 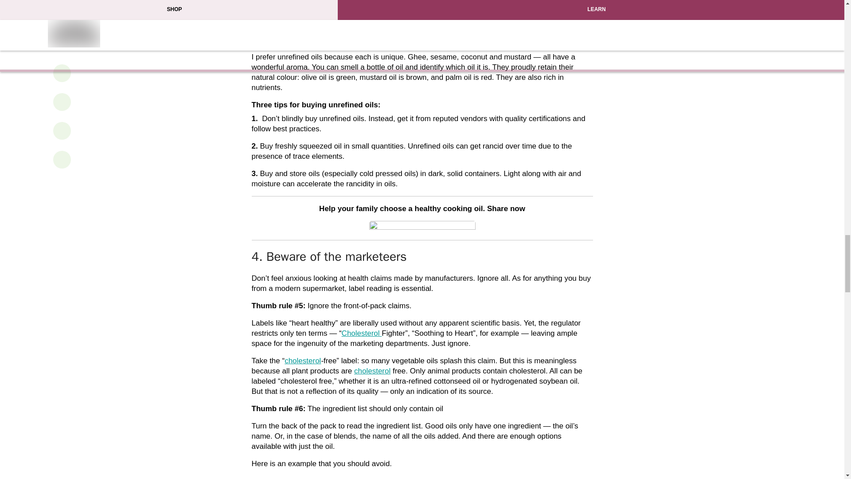 What do you see at coordinates (372, 371) in the screenshot?
I see `cholesterol` at bounding box center [372, 371].